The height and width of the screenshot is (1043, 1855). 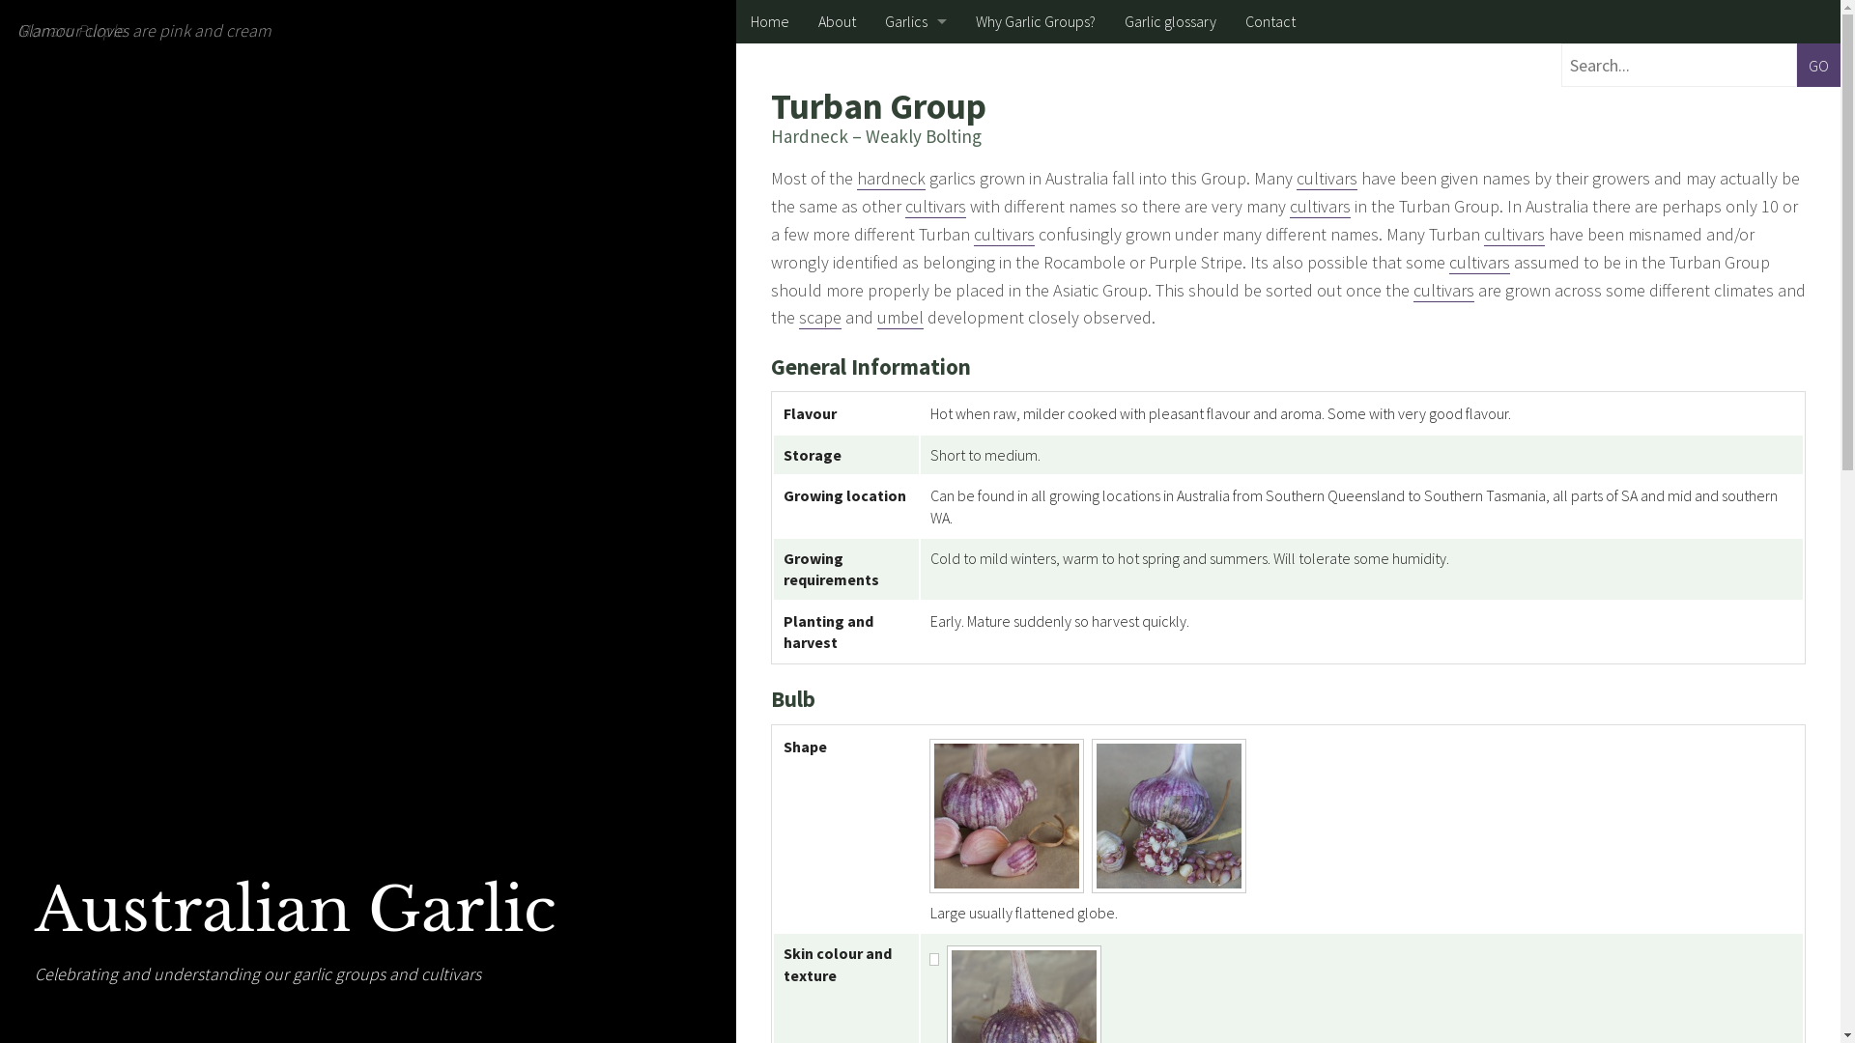 What do you see at coordinates (1036, 21) in the screenshot?
I see `Why Garlic Groups?` at bounding box center [1036, 21].